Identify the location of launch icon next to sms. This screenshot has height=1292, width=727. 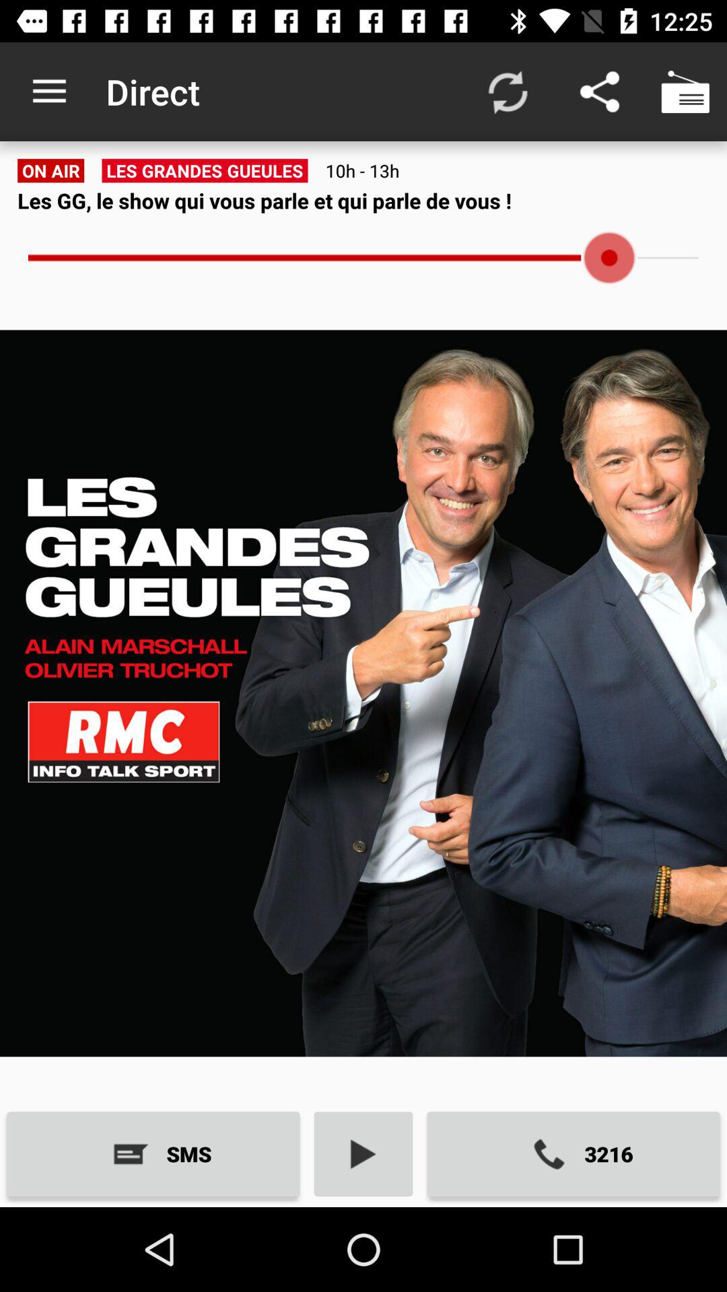
(363, 1153).